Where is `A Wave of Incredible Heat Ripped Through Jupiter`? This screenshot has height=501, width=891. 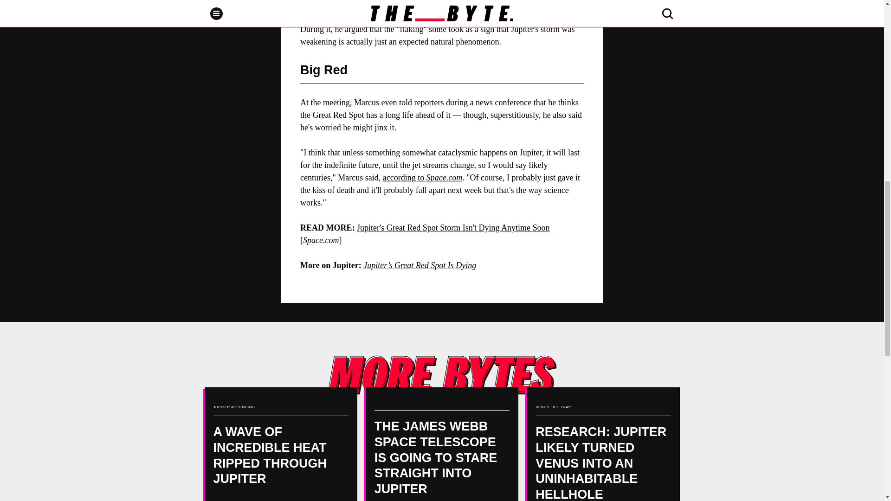 A Wave of Incredible Heat Ripped Through Jupiter is located at coordinates (280, 444).